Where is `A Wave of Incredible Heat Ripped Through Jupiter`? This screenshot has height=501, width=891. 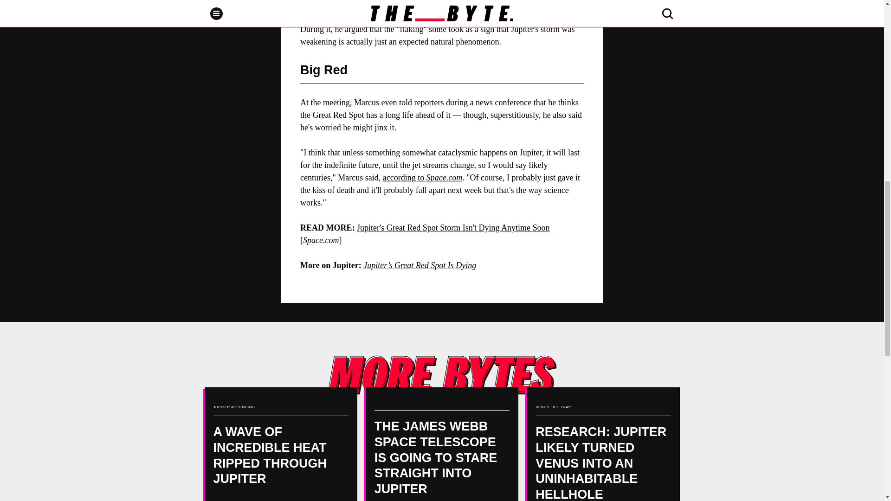 A Wave of Incredible Heat Ripped Through Jupiter is located at coordinates (280, 444).